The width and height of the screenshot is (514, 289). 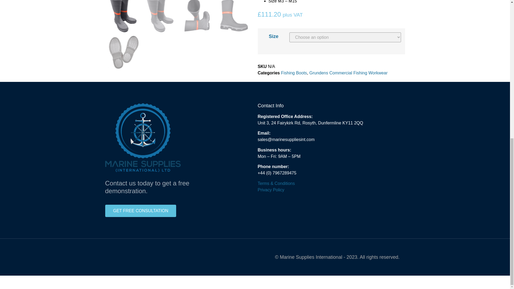 I want to click on Privacy Policy, so click(x=271, y=190).